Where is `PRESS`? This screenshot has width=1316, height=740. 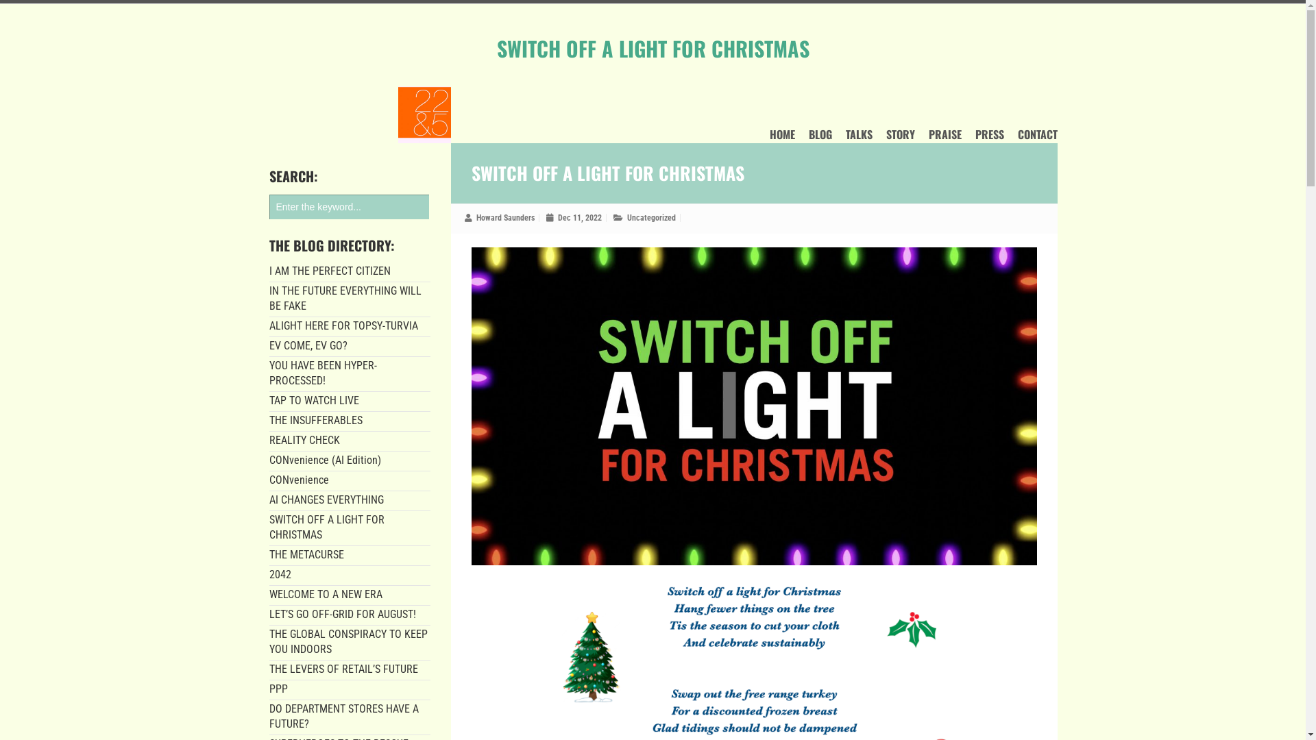
PRESS is located at coordinates (989, 137).